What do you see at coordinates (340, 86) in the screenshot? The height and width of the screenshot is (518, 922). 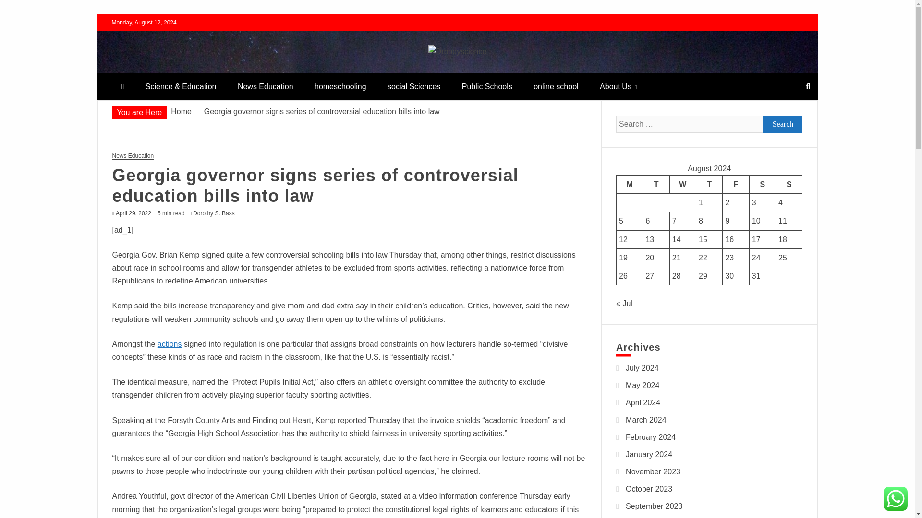 I see `homeschooling` at bounding box center [340, 86].